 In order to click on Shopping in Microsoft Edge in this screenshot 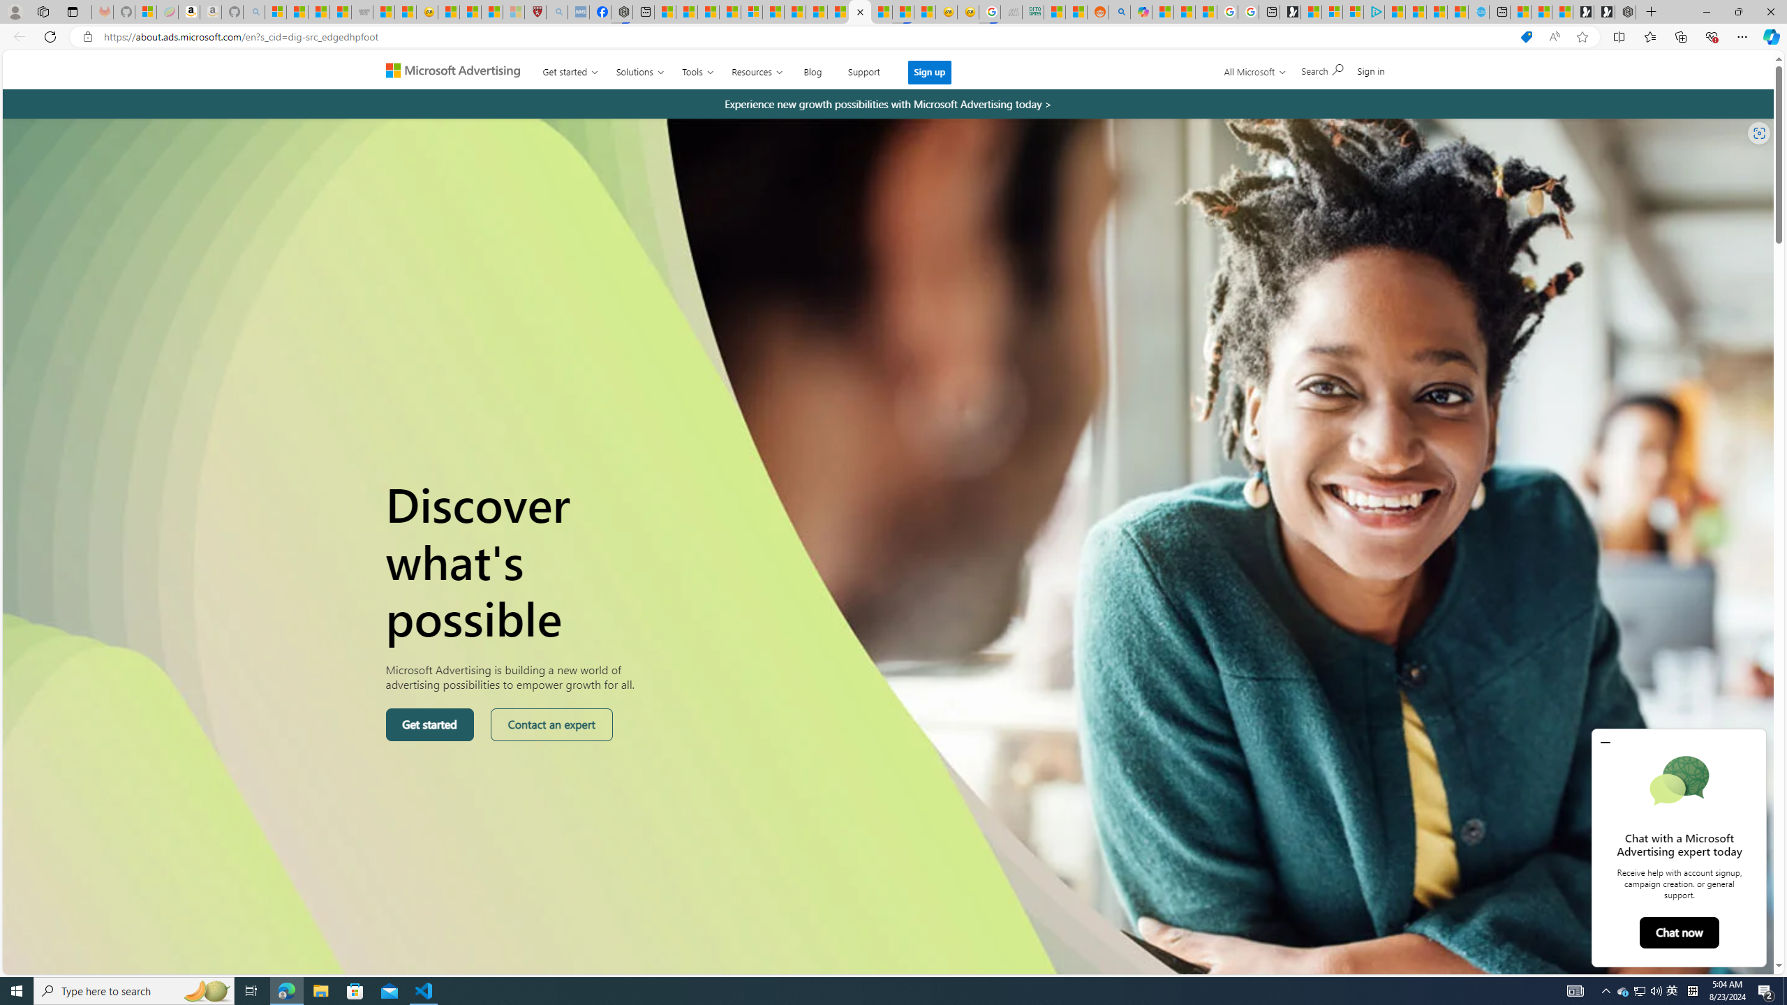, I will do `click(1526, 37)`.